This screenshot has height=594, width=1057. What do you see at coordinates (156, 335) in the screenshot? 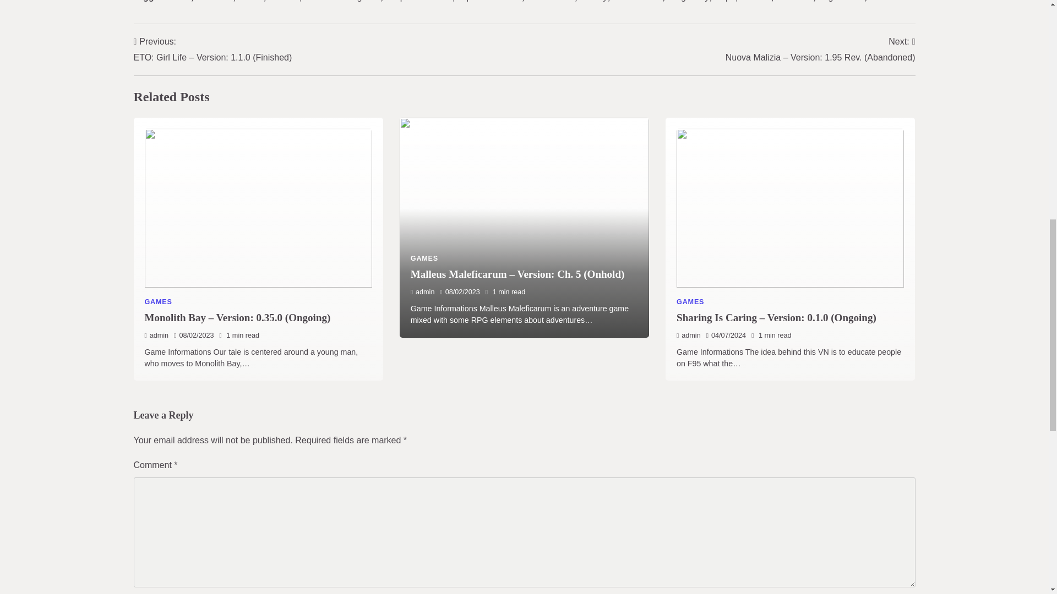
I see `admin` at bounding box center [156, 335].